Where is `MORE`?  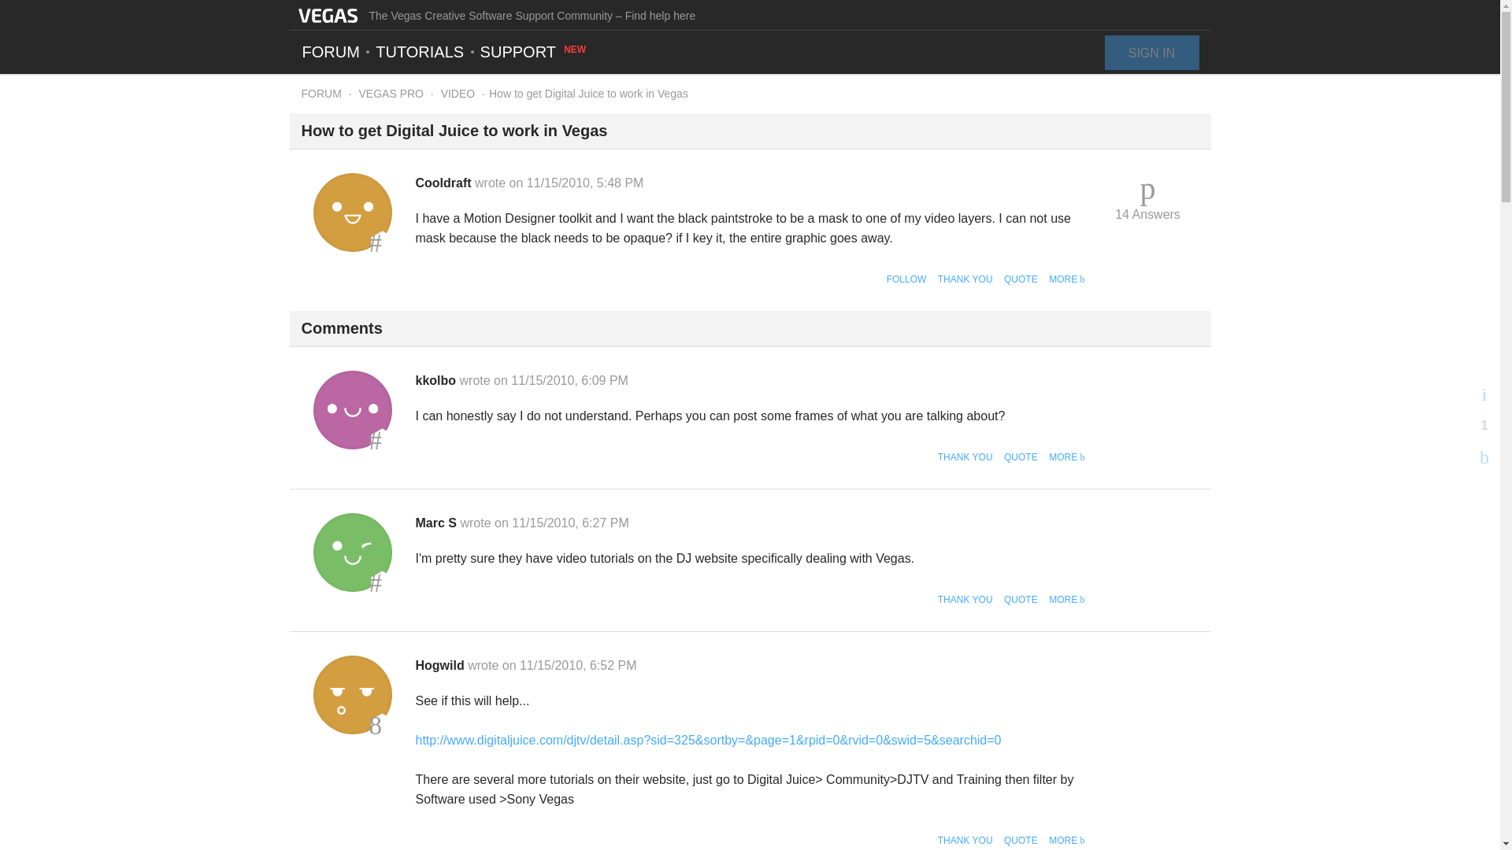
MORE is located at coordinates (1066, 599).